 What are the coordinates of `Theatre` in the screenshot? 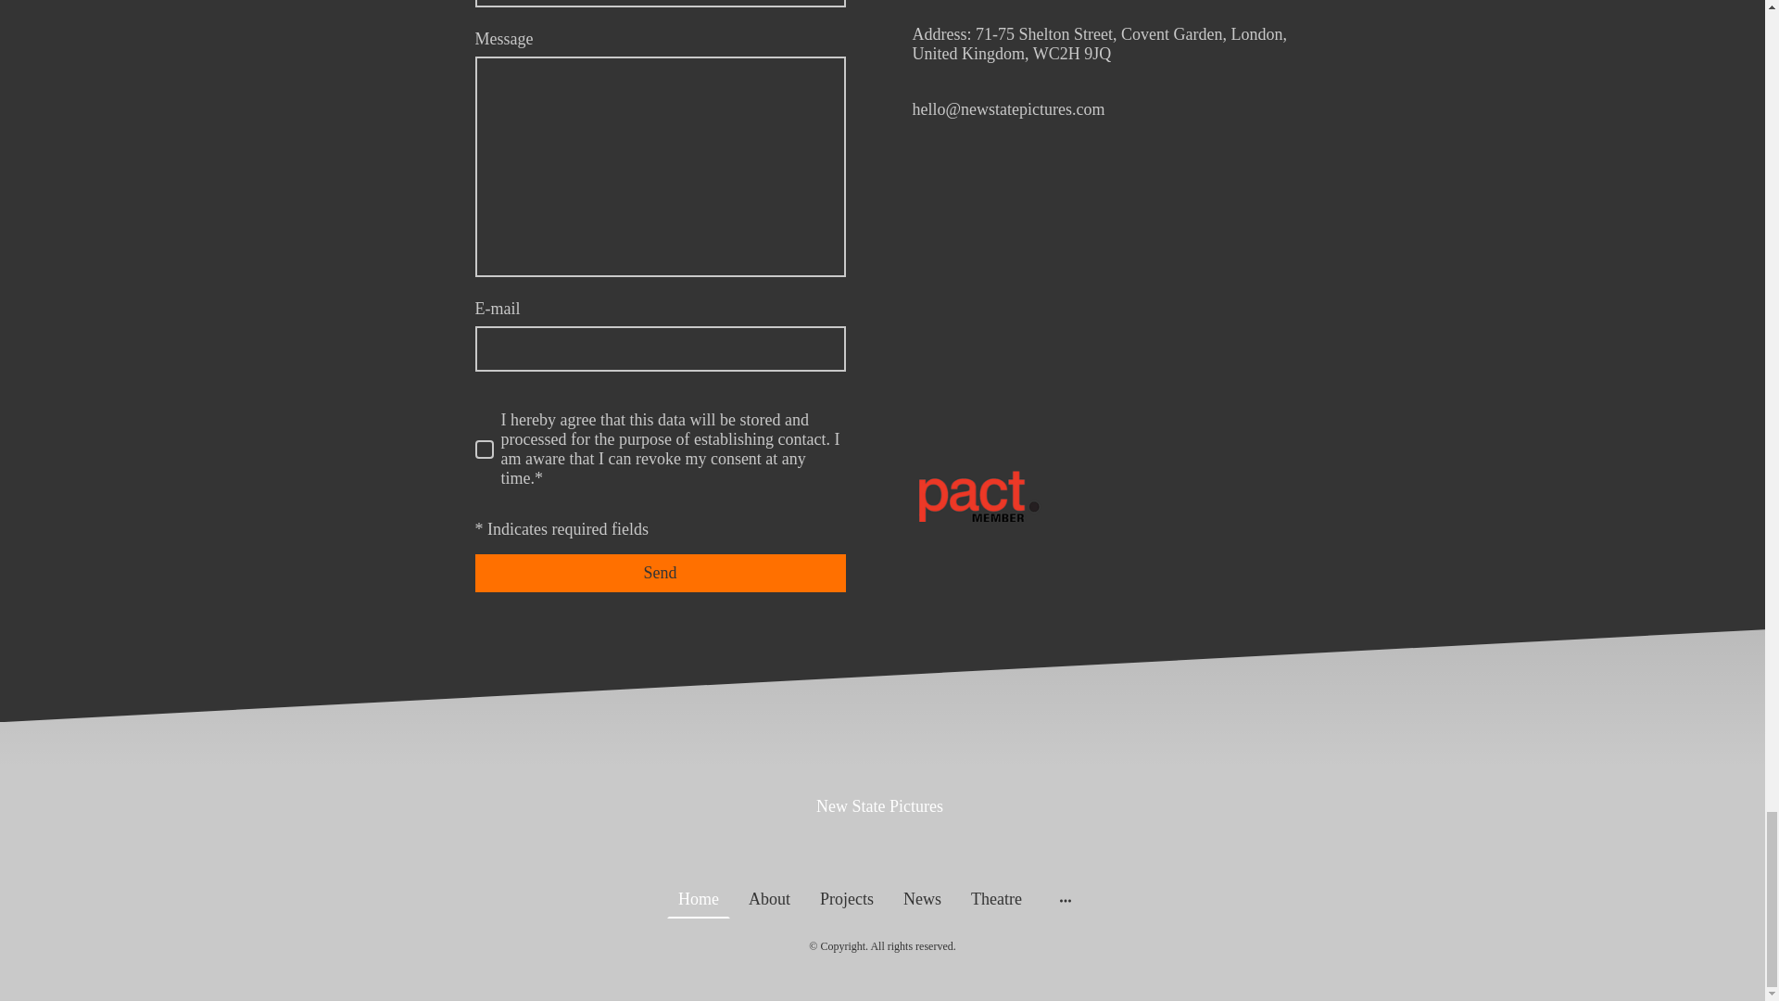 It's located at (997, 899).